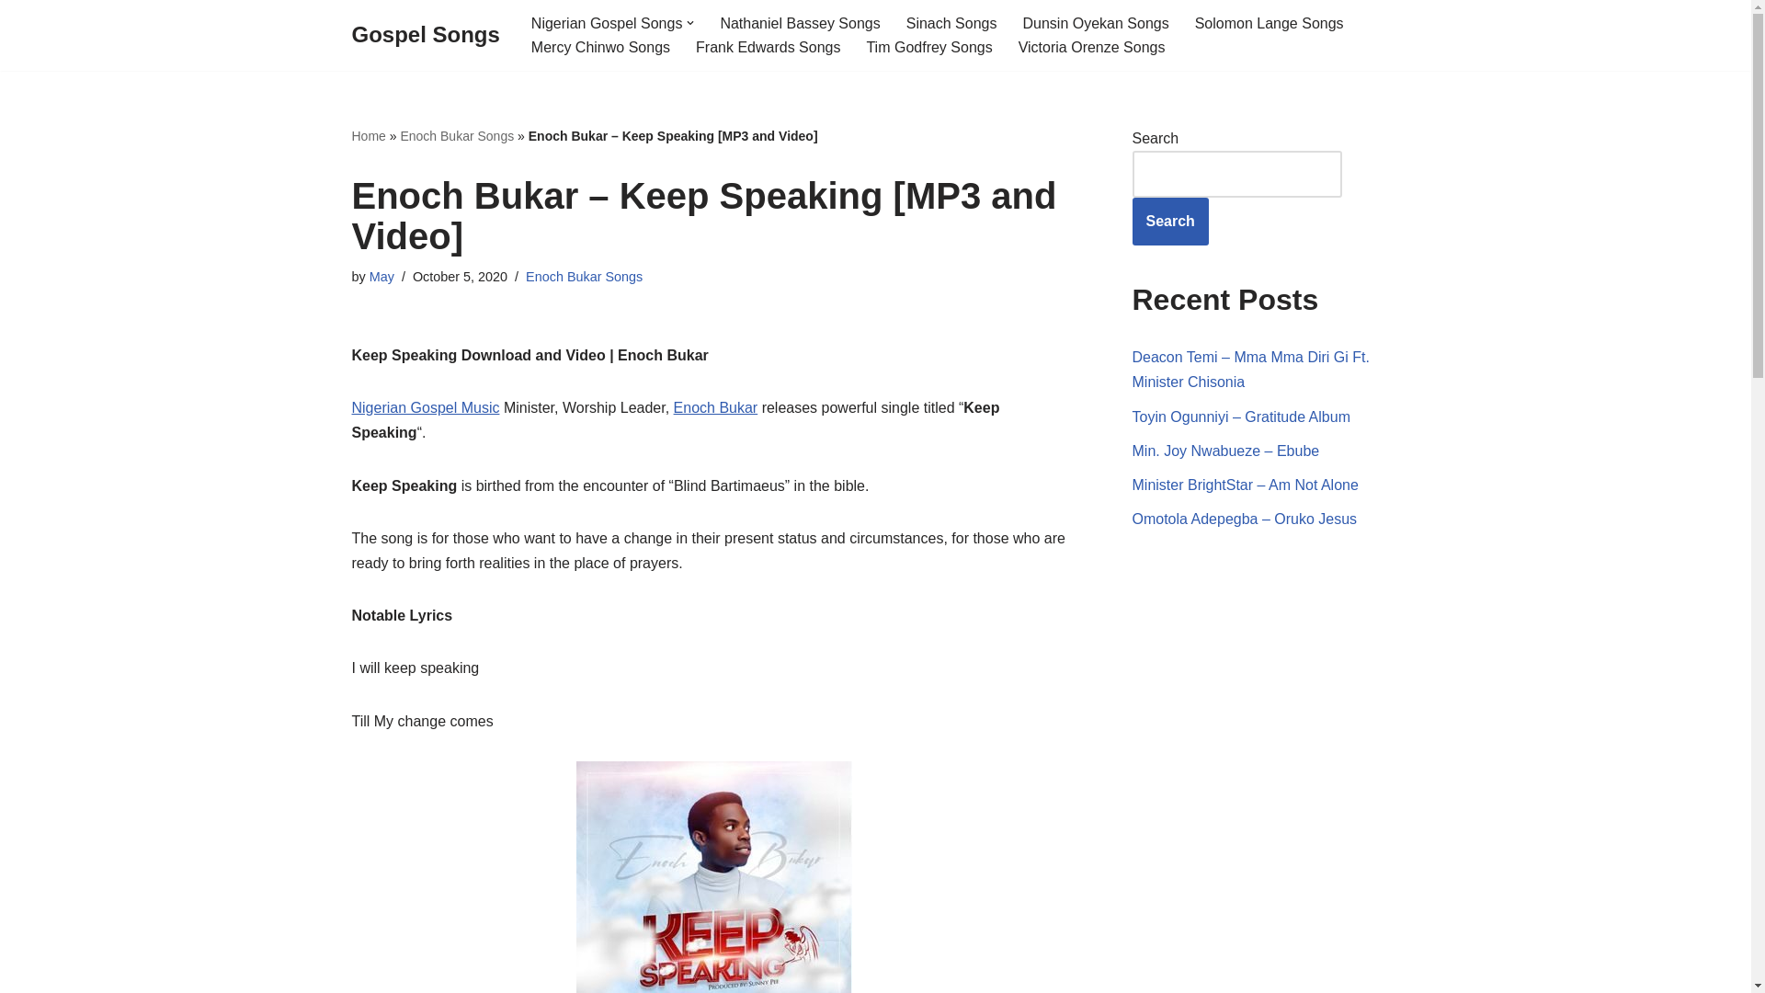  I want to click on Enoch Bukar Songs, so click(584, 276).